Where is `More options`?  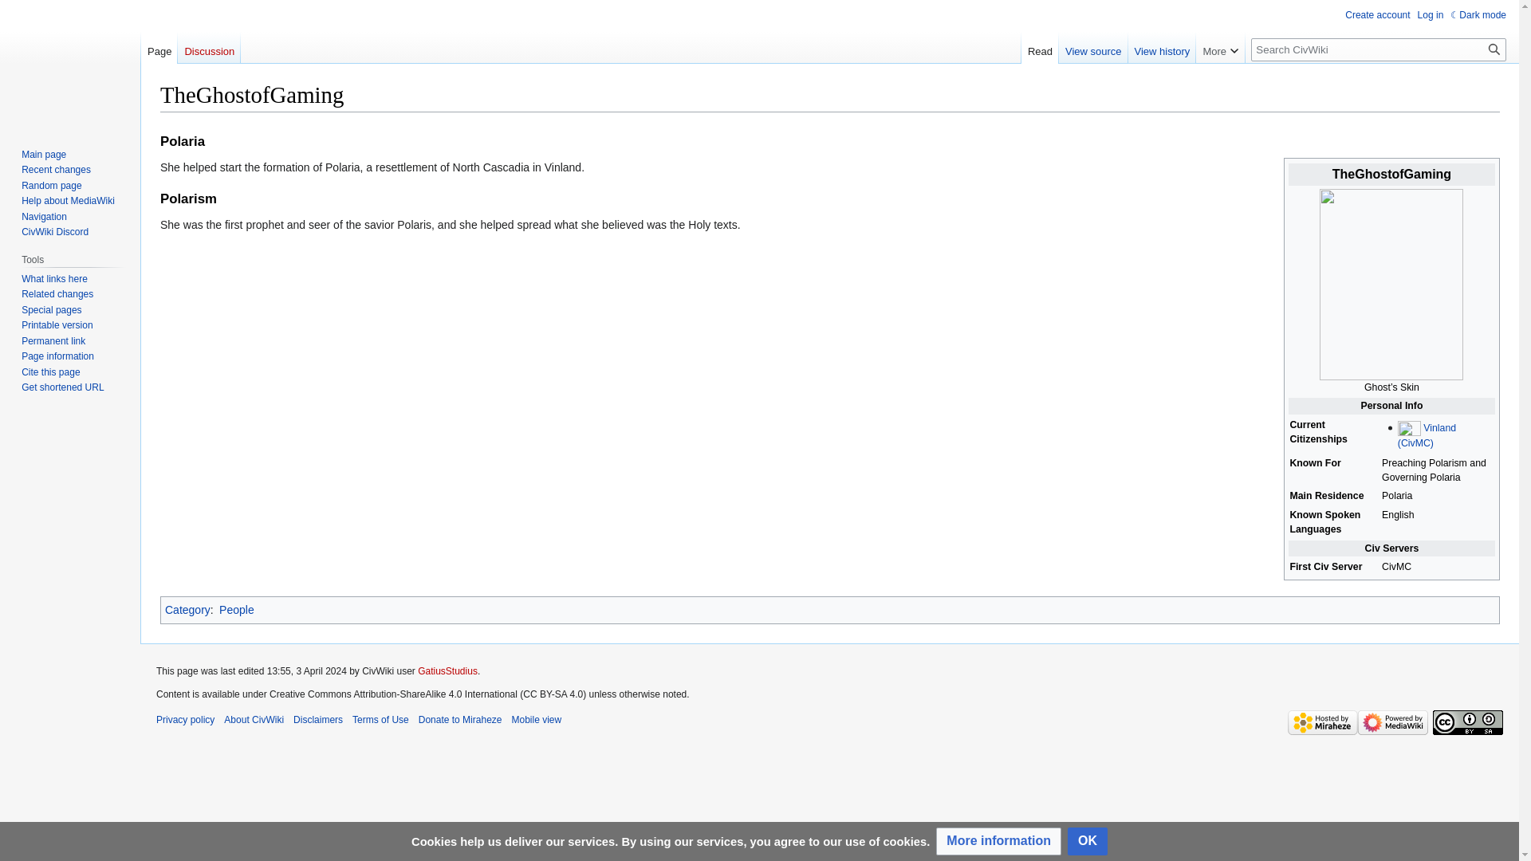 More options is located at coordinates (1220, 47).